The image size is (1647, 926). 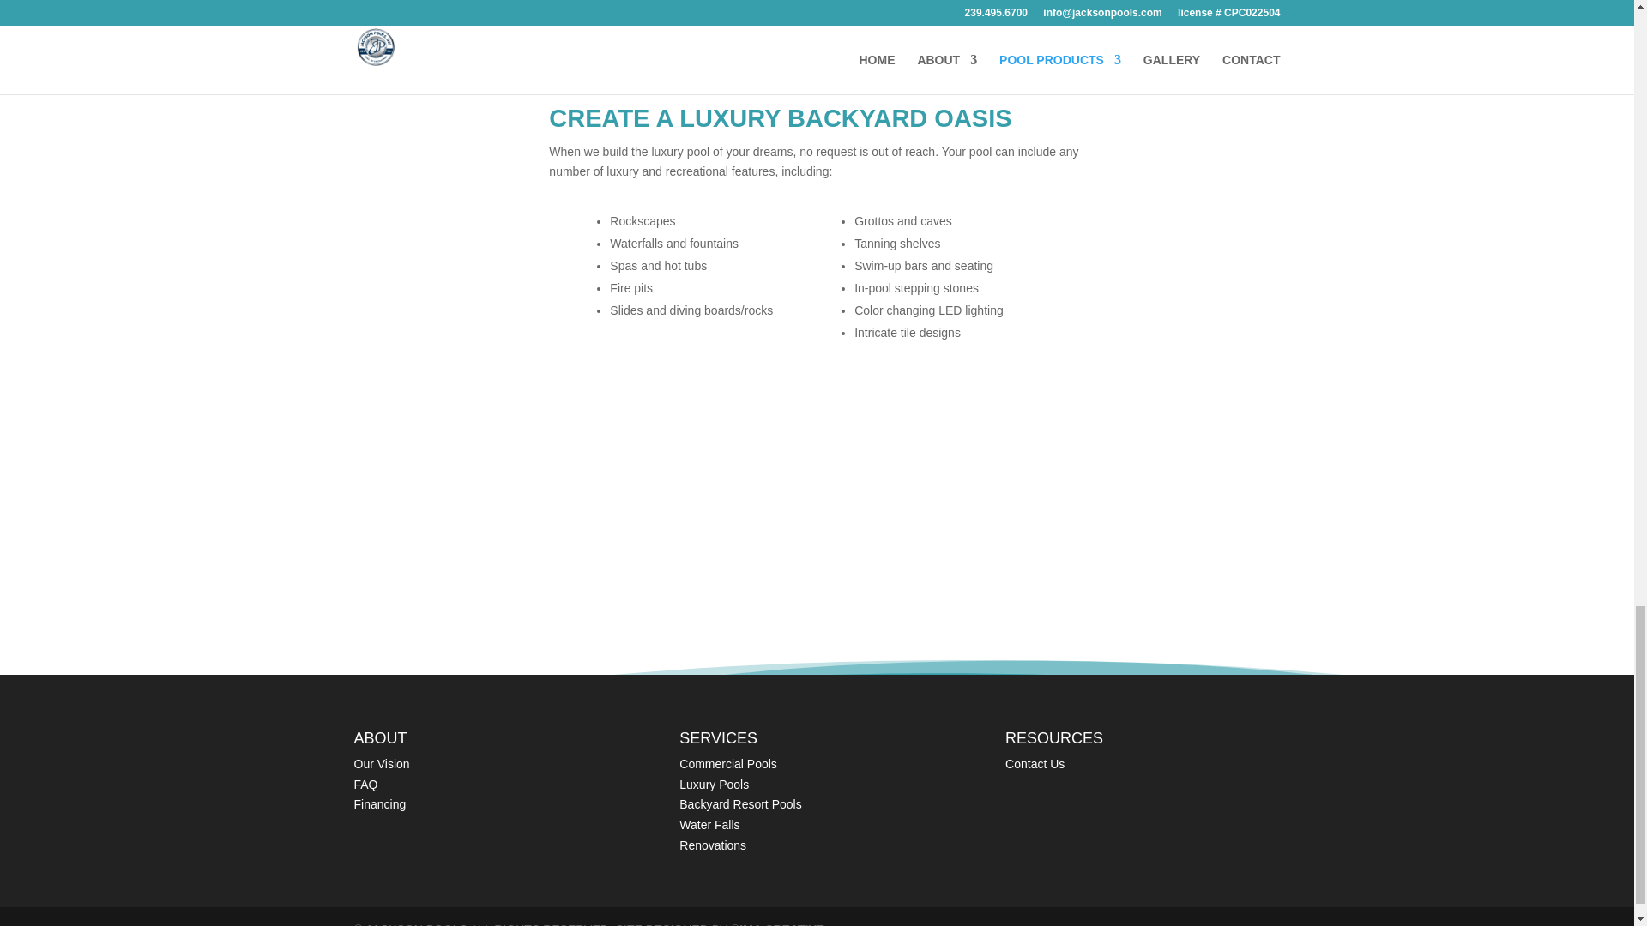 What do you see at coordinates (727, 763) in the screenshot?
I see `Commercial Pools` at bounding box center [727, 763].